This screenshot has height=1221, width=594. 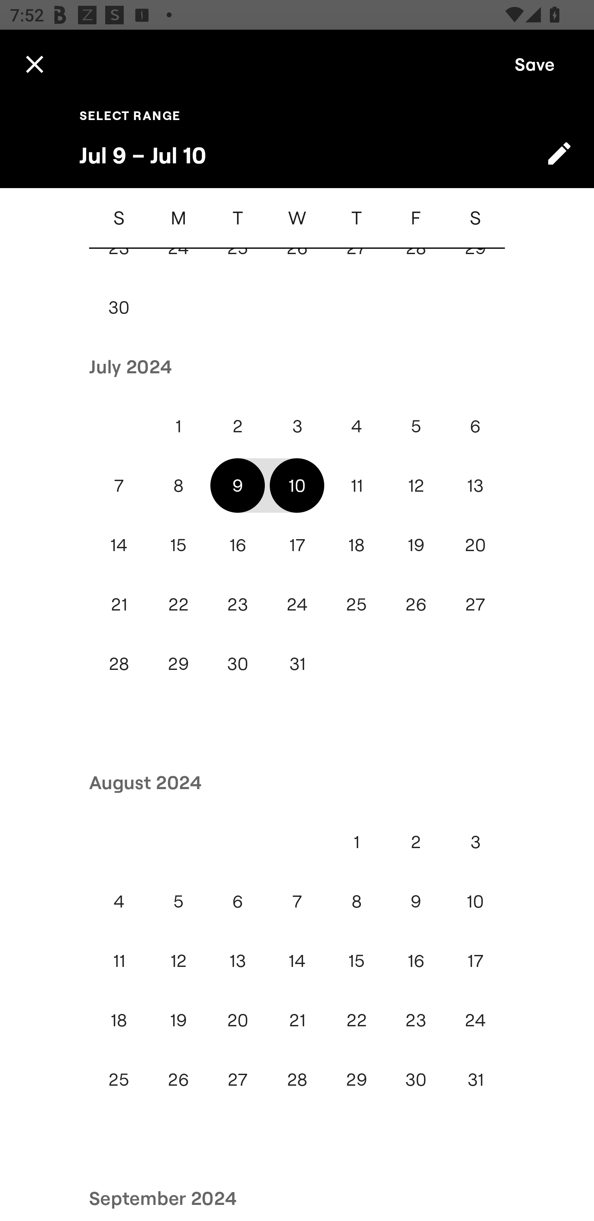 I want to click on Save, so click(x=535, y=64).